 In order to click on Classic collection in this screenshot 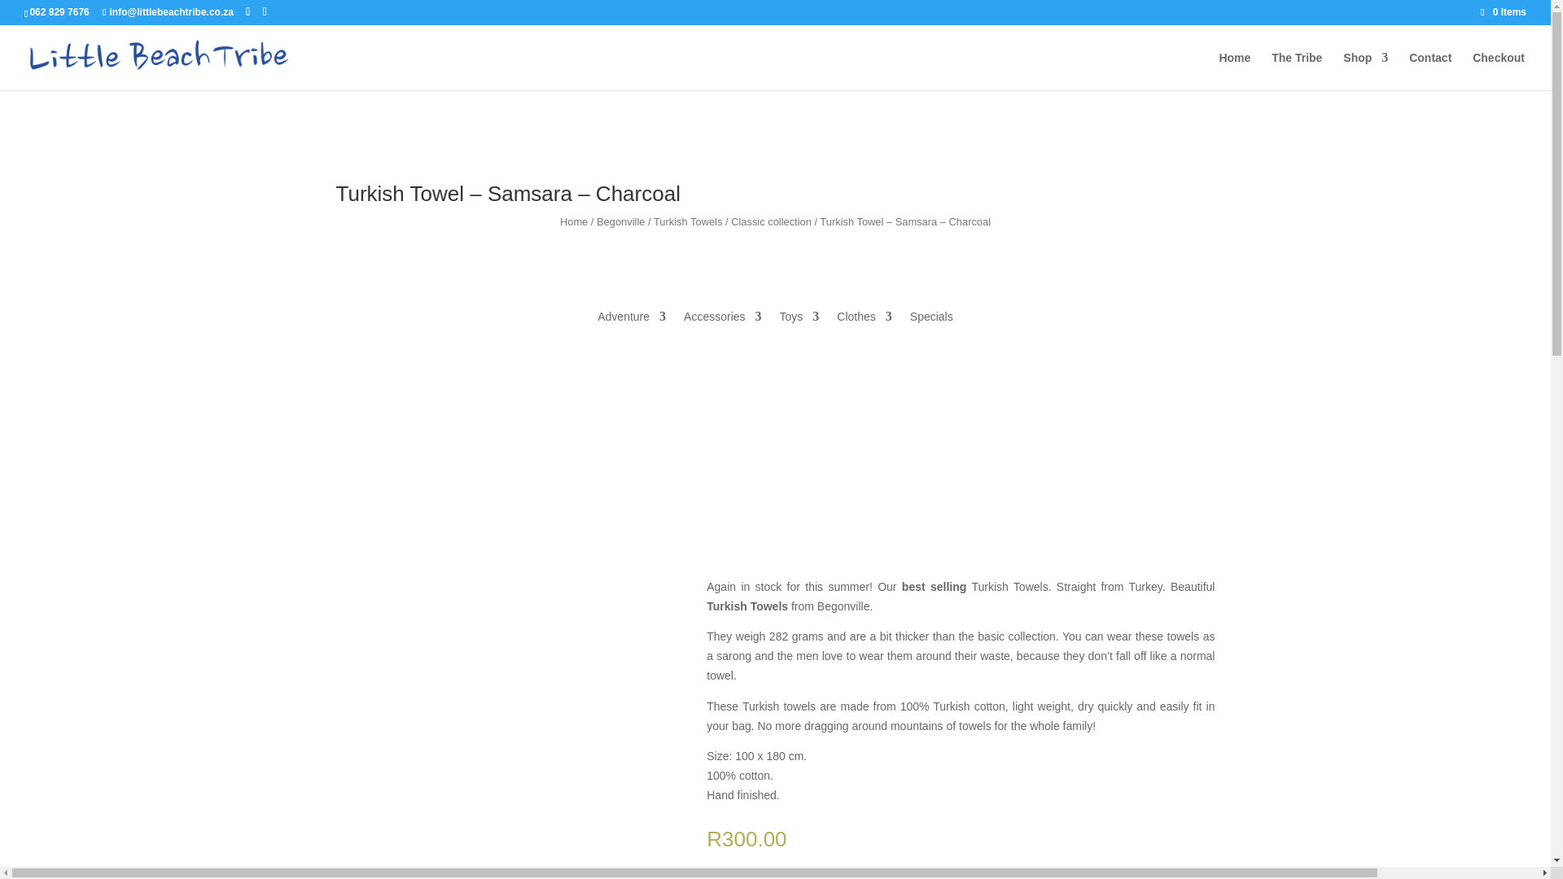, I will do `click(771, 221)`.